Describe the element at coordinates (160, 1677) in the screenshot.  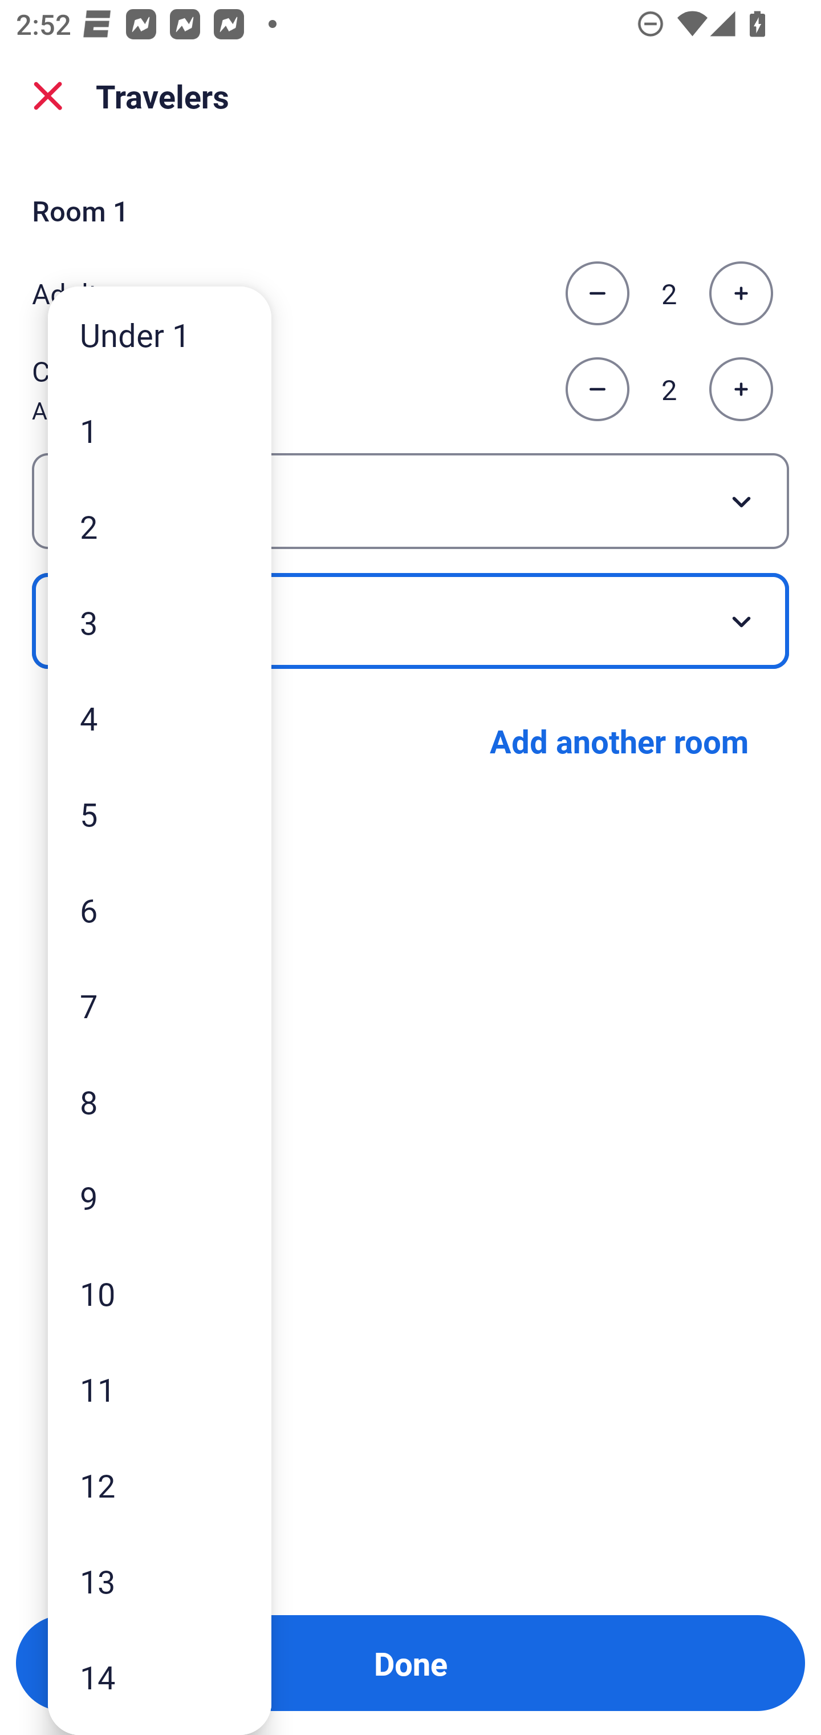
I see `14` at that location.